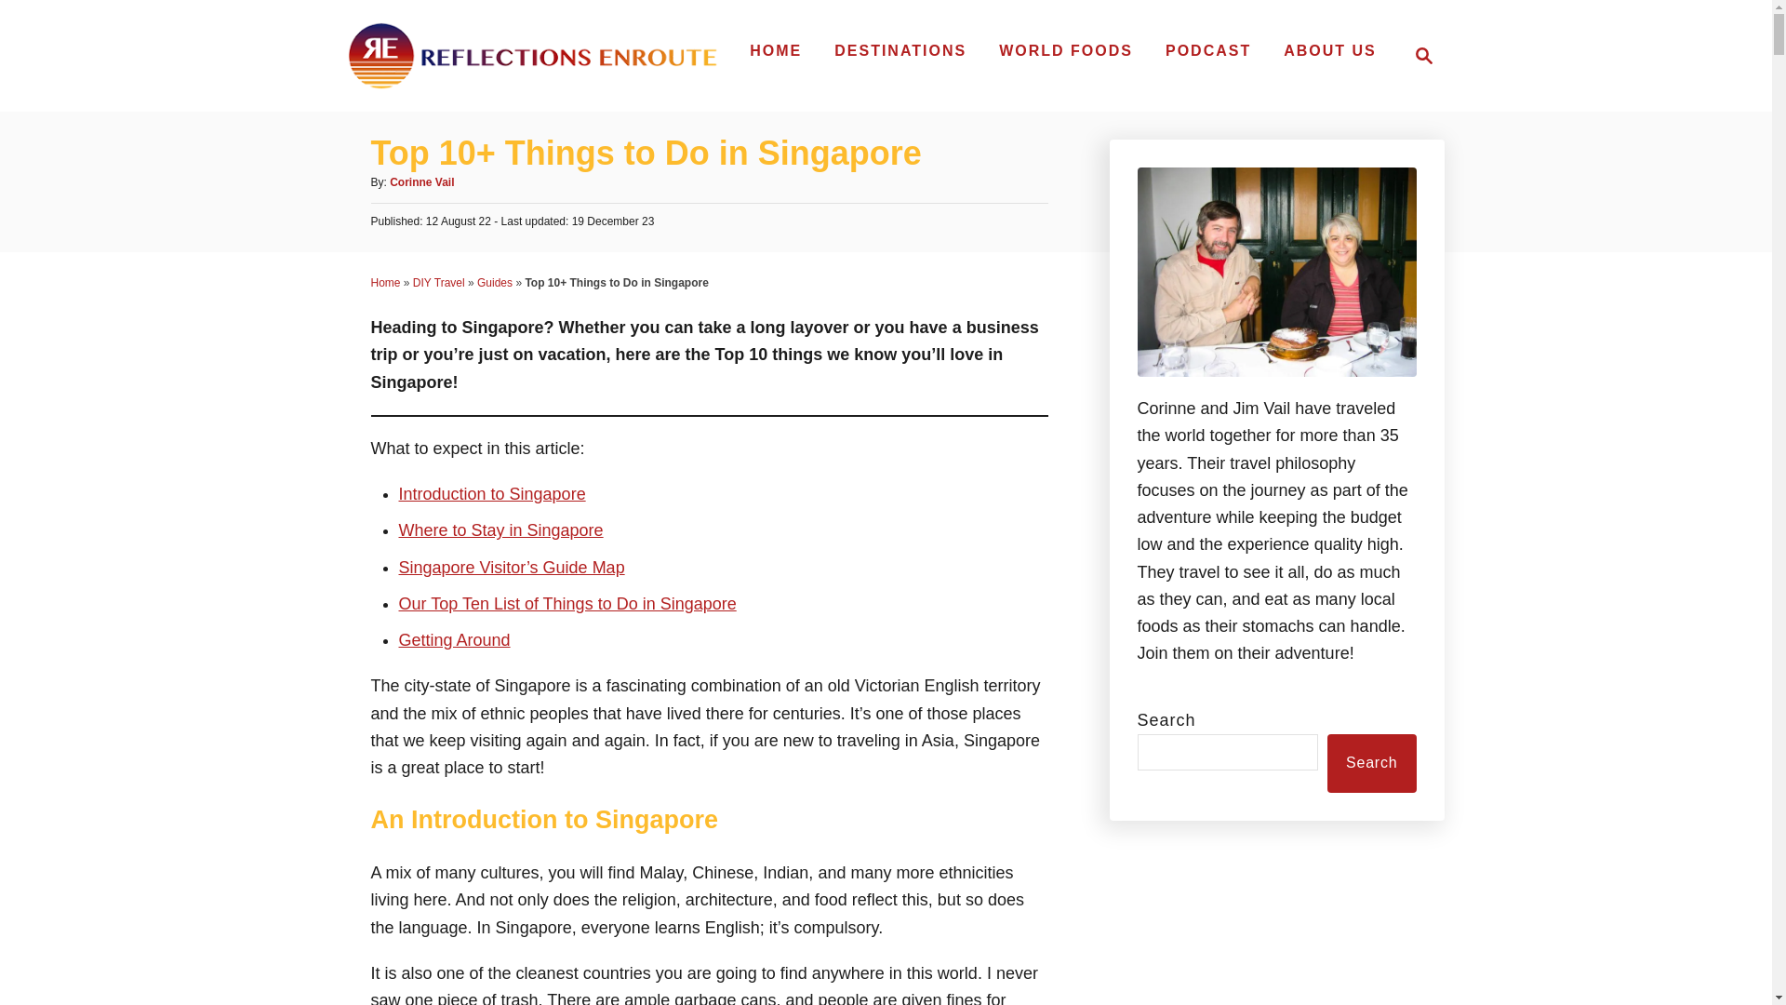 The image size is (1786, 1005). Describe the element at coordinates (500, 530) in the screenshot. I see `Where to Stay in Singapore` at that location.